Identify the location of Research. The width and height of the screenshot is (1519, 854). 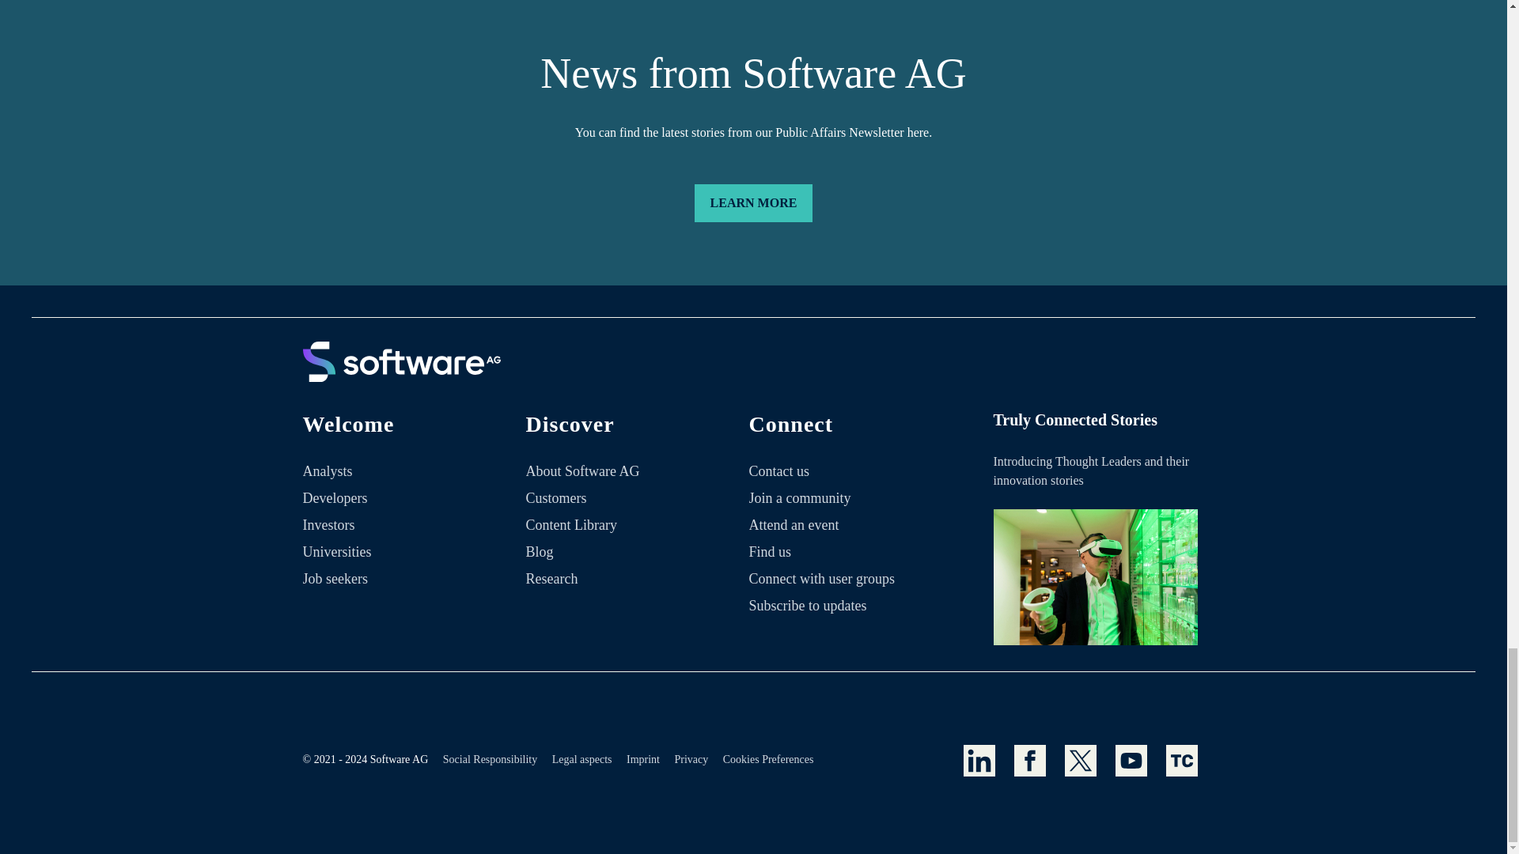
(552, 579).